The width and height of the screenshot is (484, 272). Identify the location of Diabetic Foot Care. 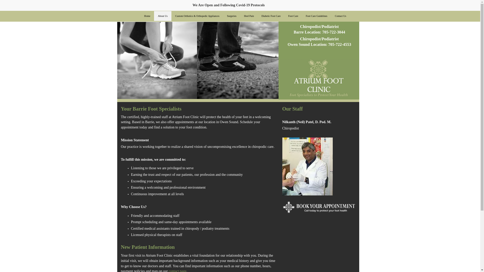
(271, 17).